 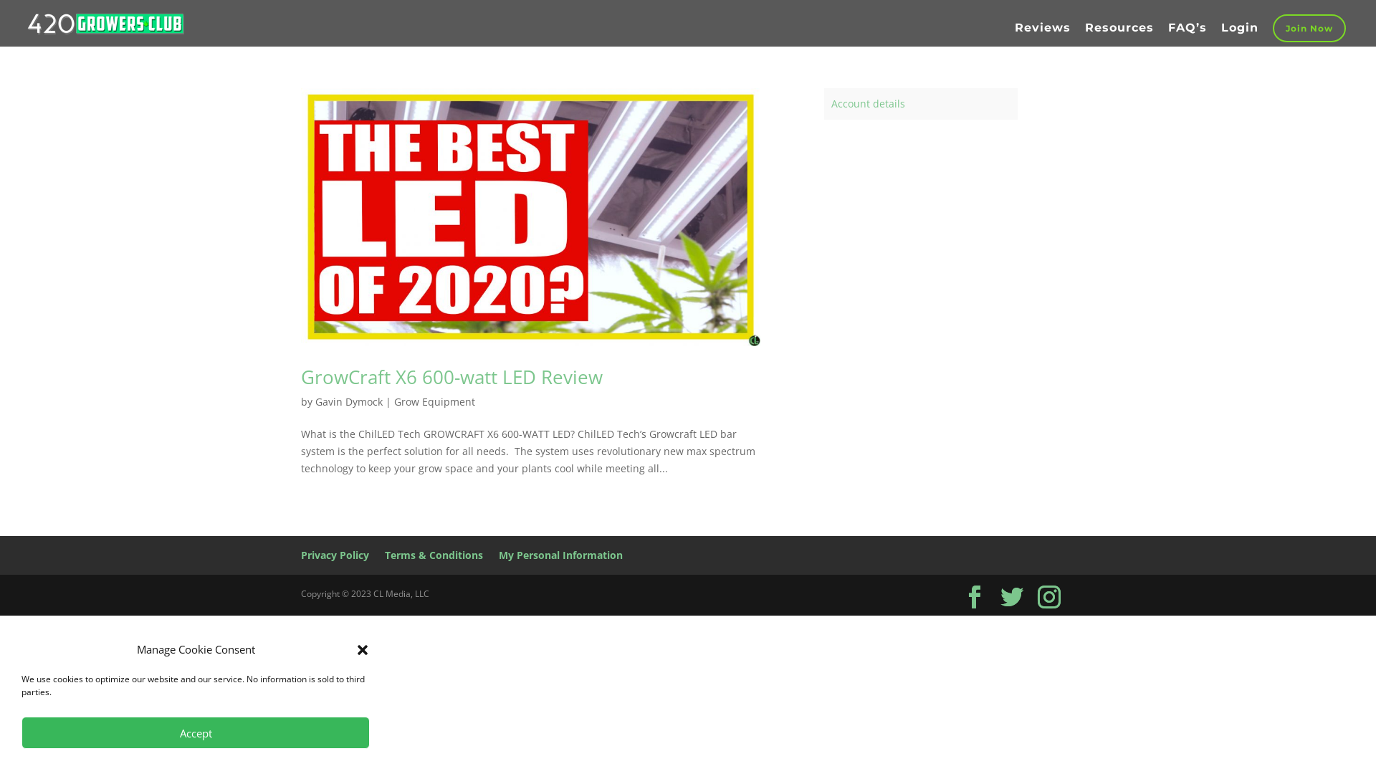 What do you see at coordinates (869, 103) in the screenshot?
I see `Account details` at bounding box center [869, 103].